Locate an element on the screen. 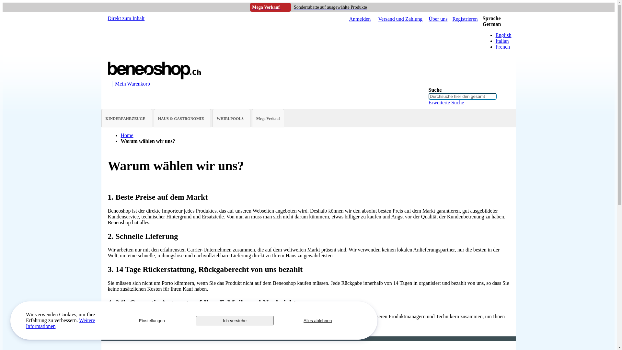 The image size is (622, 350). French is located at coordinates (503, 47).